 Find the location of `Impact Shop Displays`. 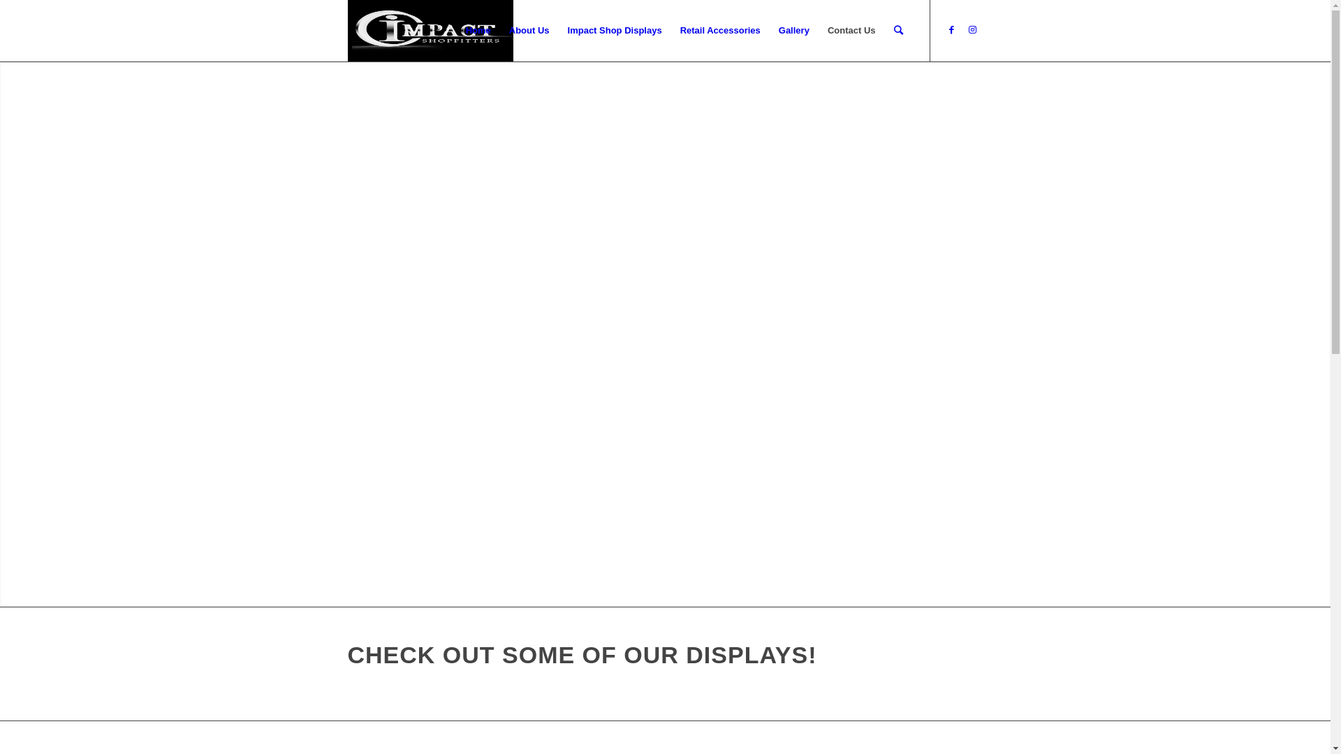

Impact Shop Displays is located at coordinates (615, 31).